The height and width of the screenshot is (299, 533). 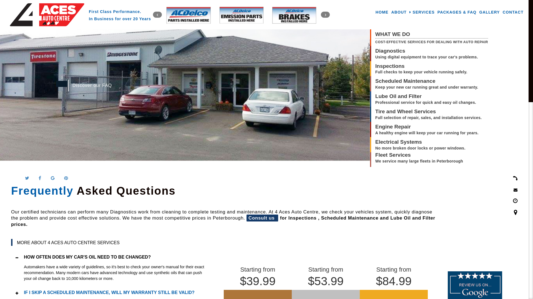 I want to click on Lube Oil and Filter, so click(x=426, y=96).